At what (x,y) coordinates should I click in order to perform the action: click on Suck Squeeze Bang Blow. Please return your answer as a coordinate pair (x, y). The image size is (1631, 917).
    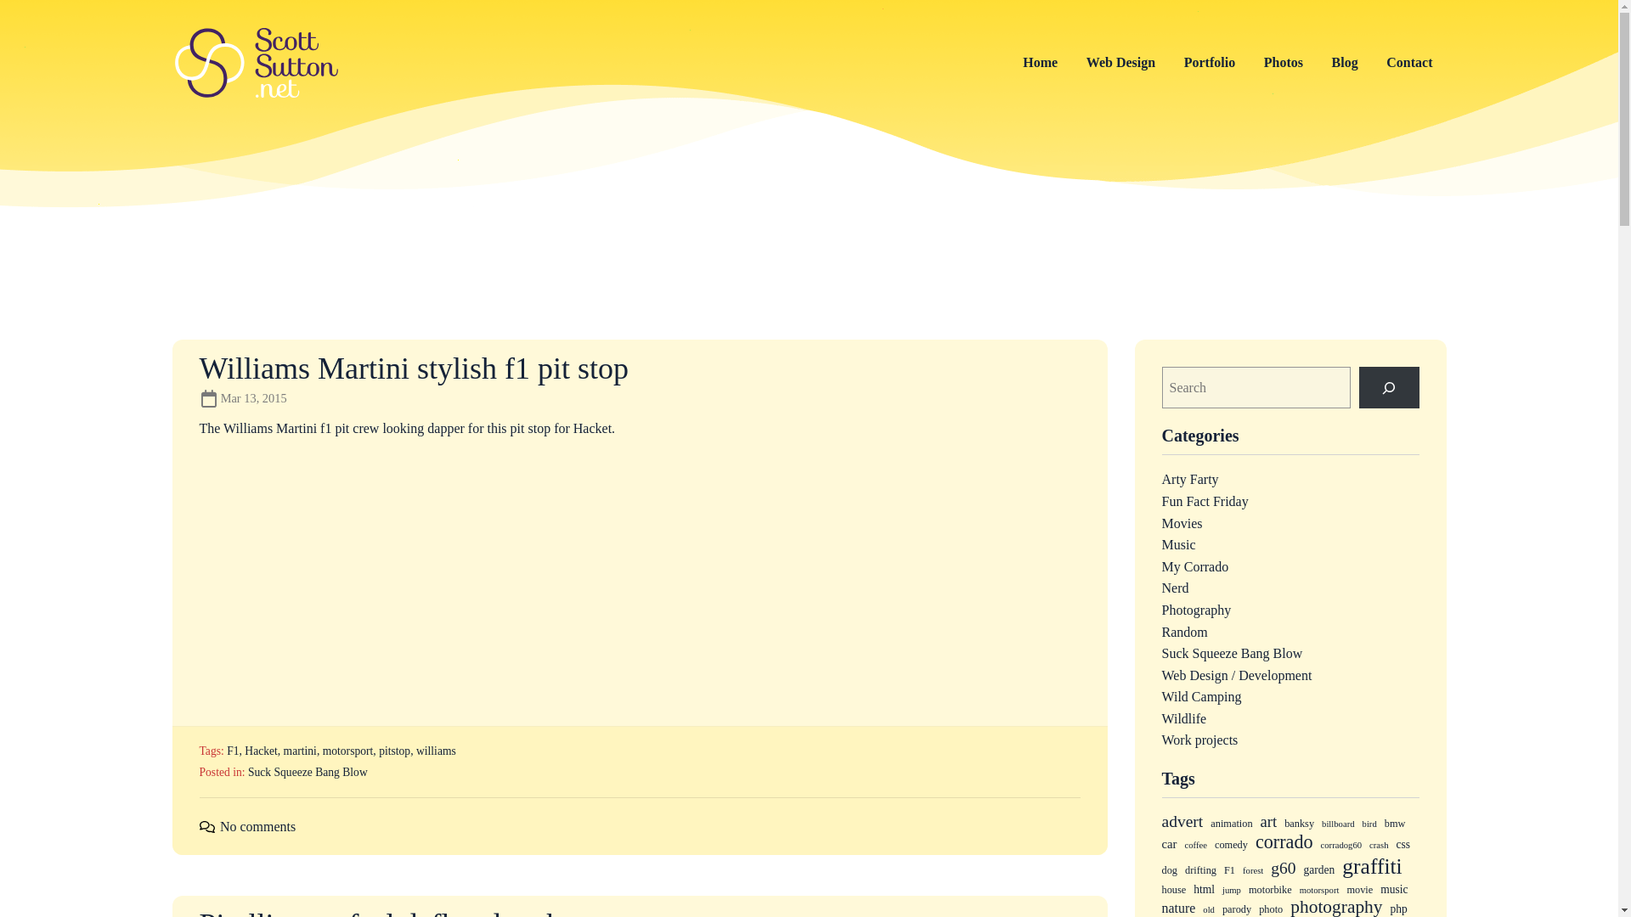
    Looking at the image, I should click on (308, 771).